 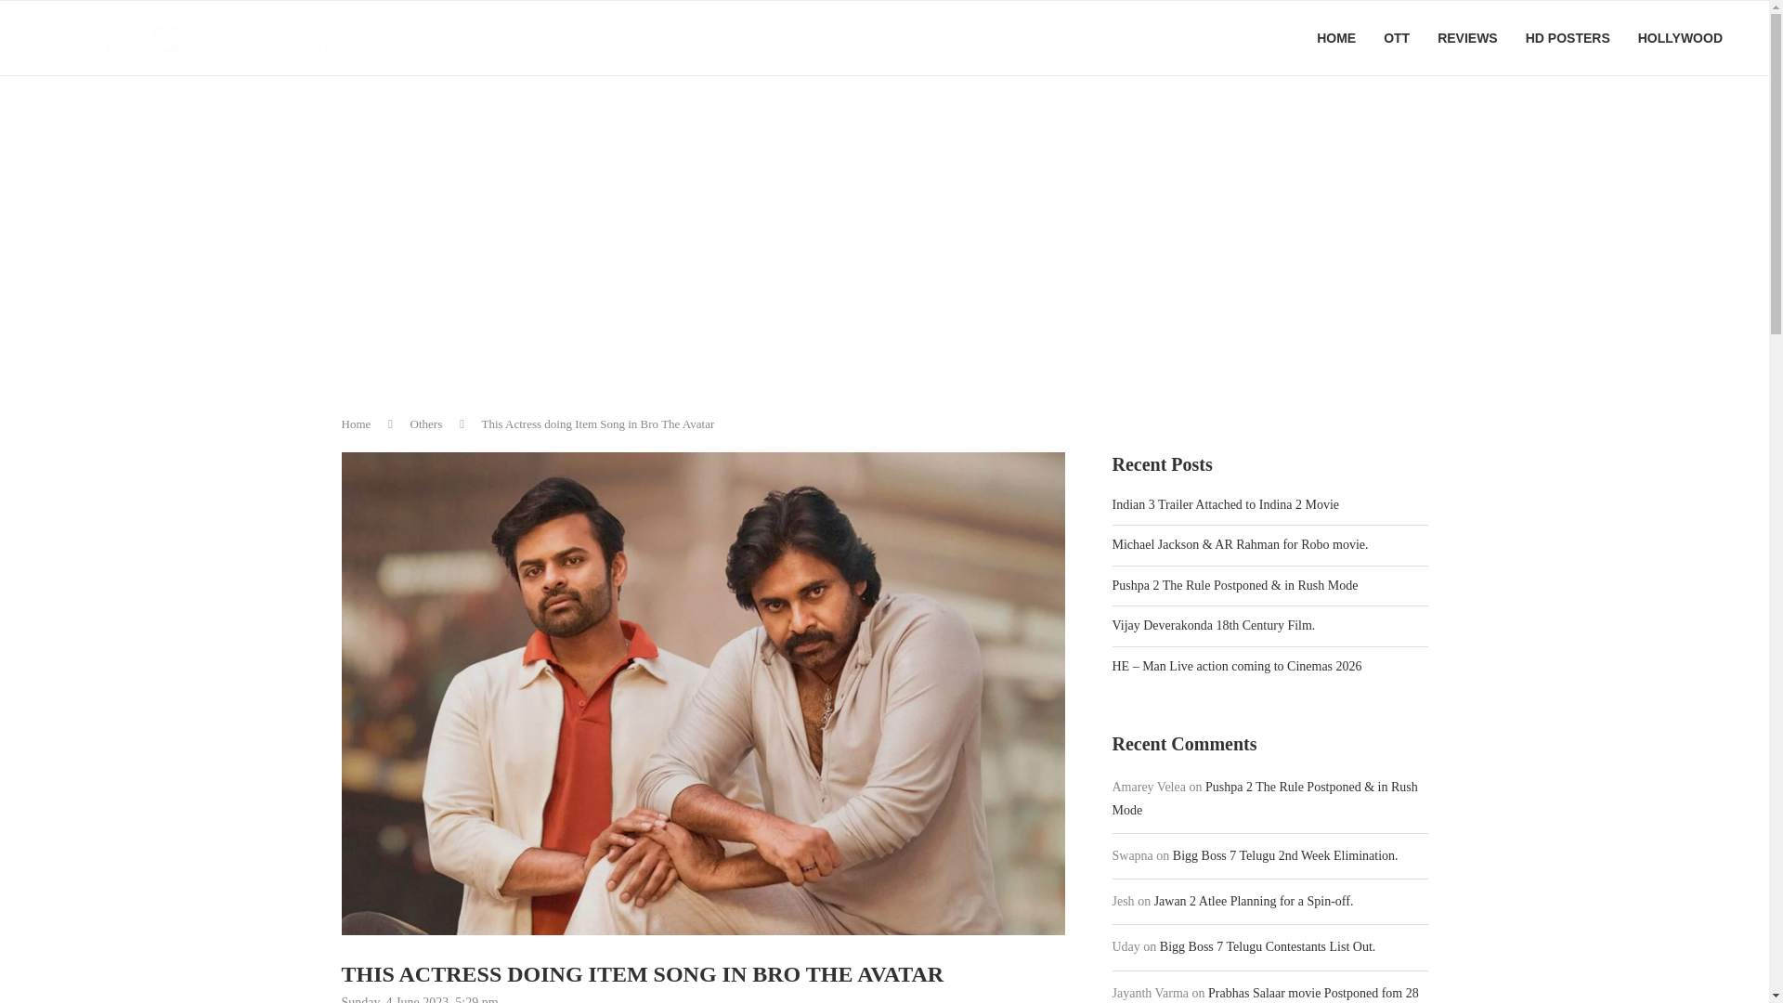 I want to click on HOLLYWOOD, so click(x=1680, y=38).